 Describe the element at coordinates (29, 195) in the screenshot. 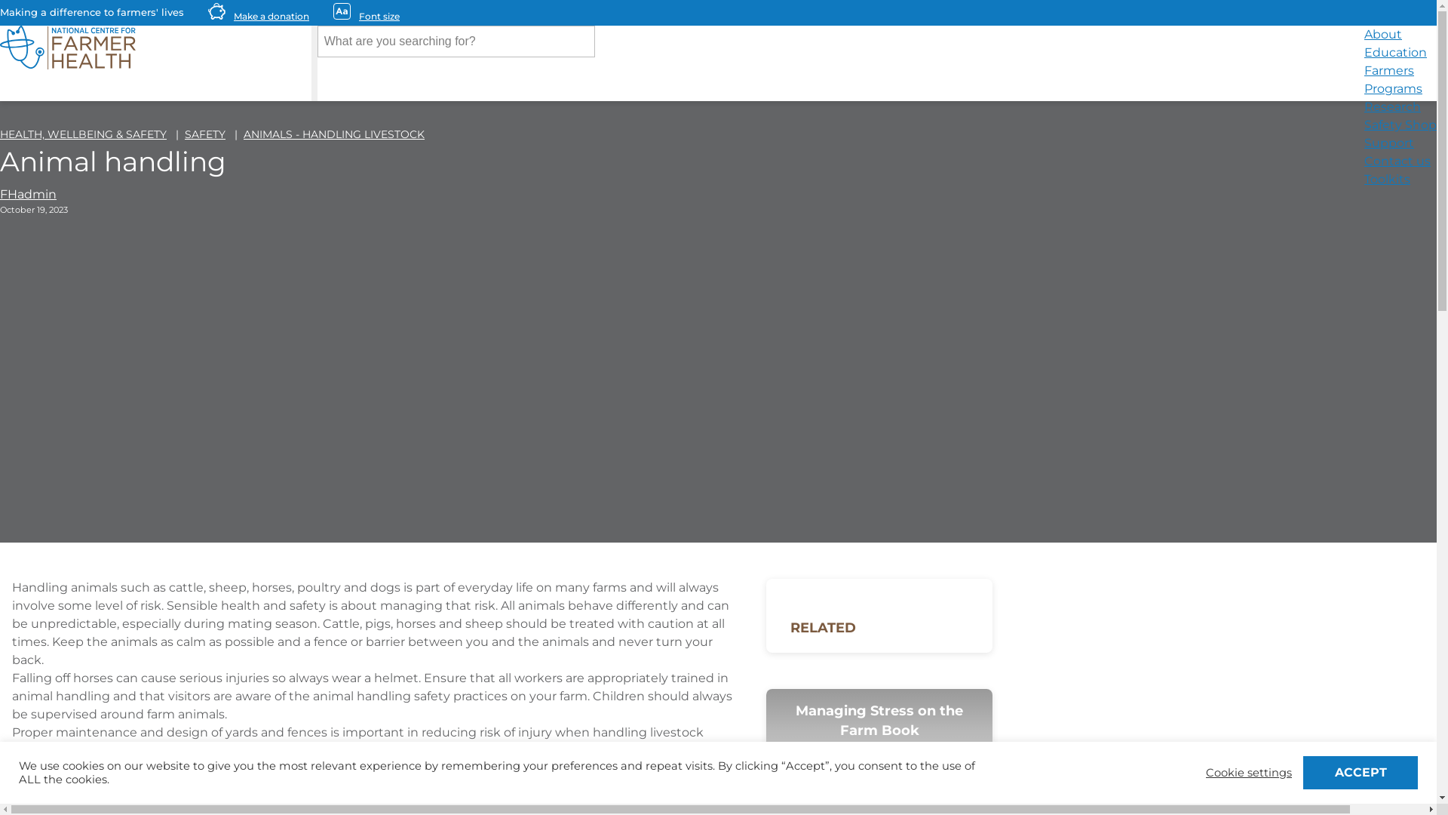

I see `FHadmin` at that location.